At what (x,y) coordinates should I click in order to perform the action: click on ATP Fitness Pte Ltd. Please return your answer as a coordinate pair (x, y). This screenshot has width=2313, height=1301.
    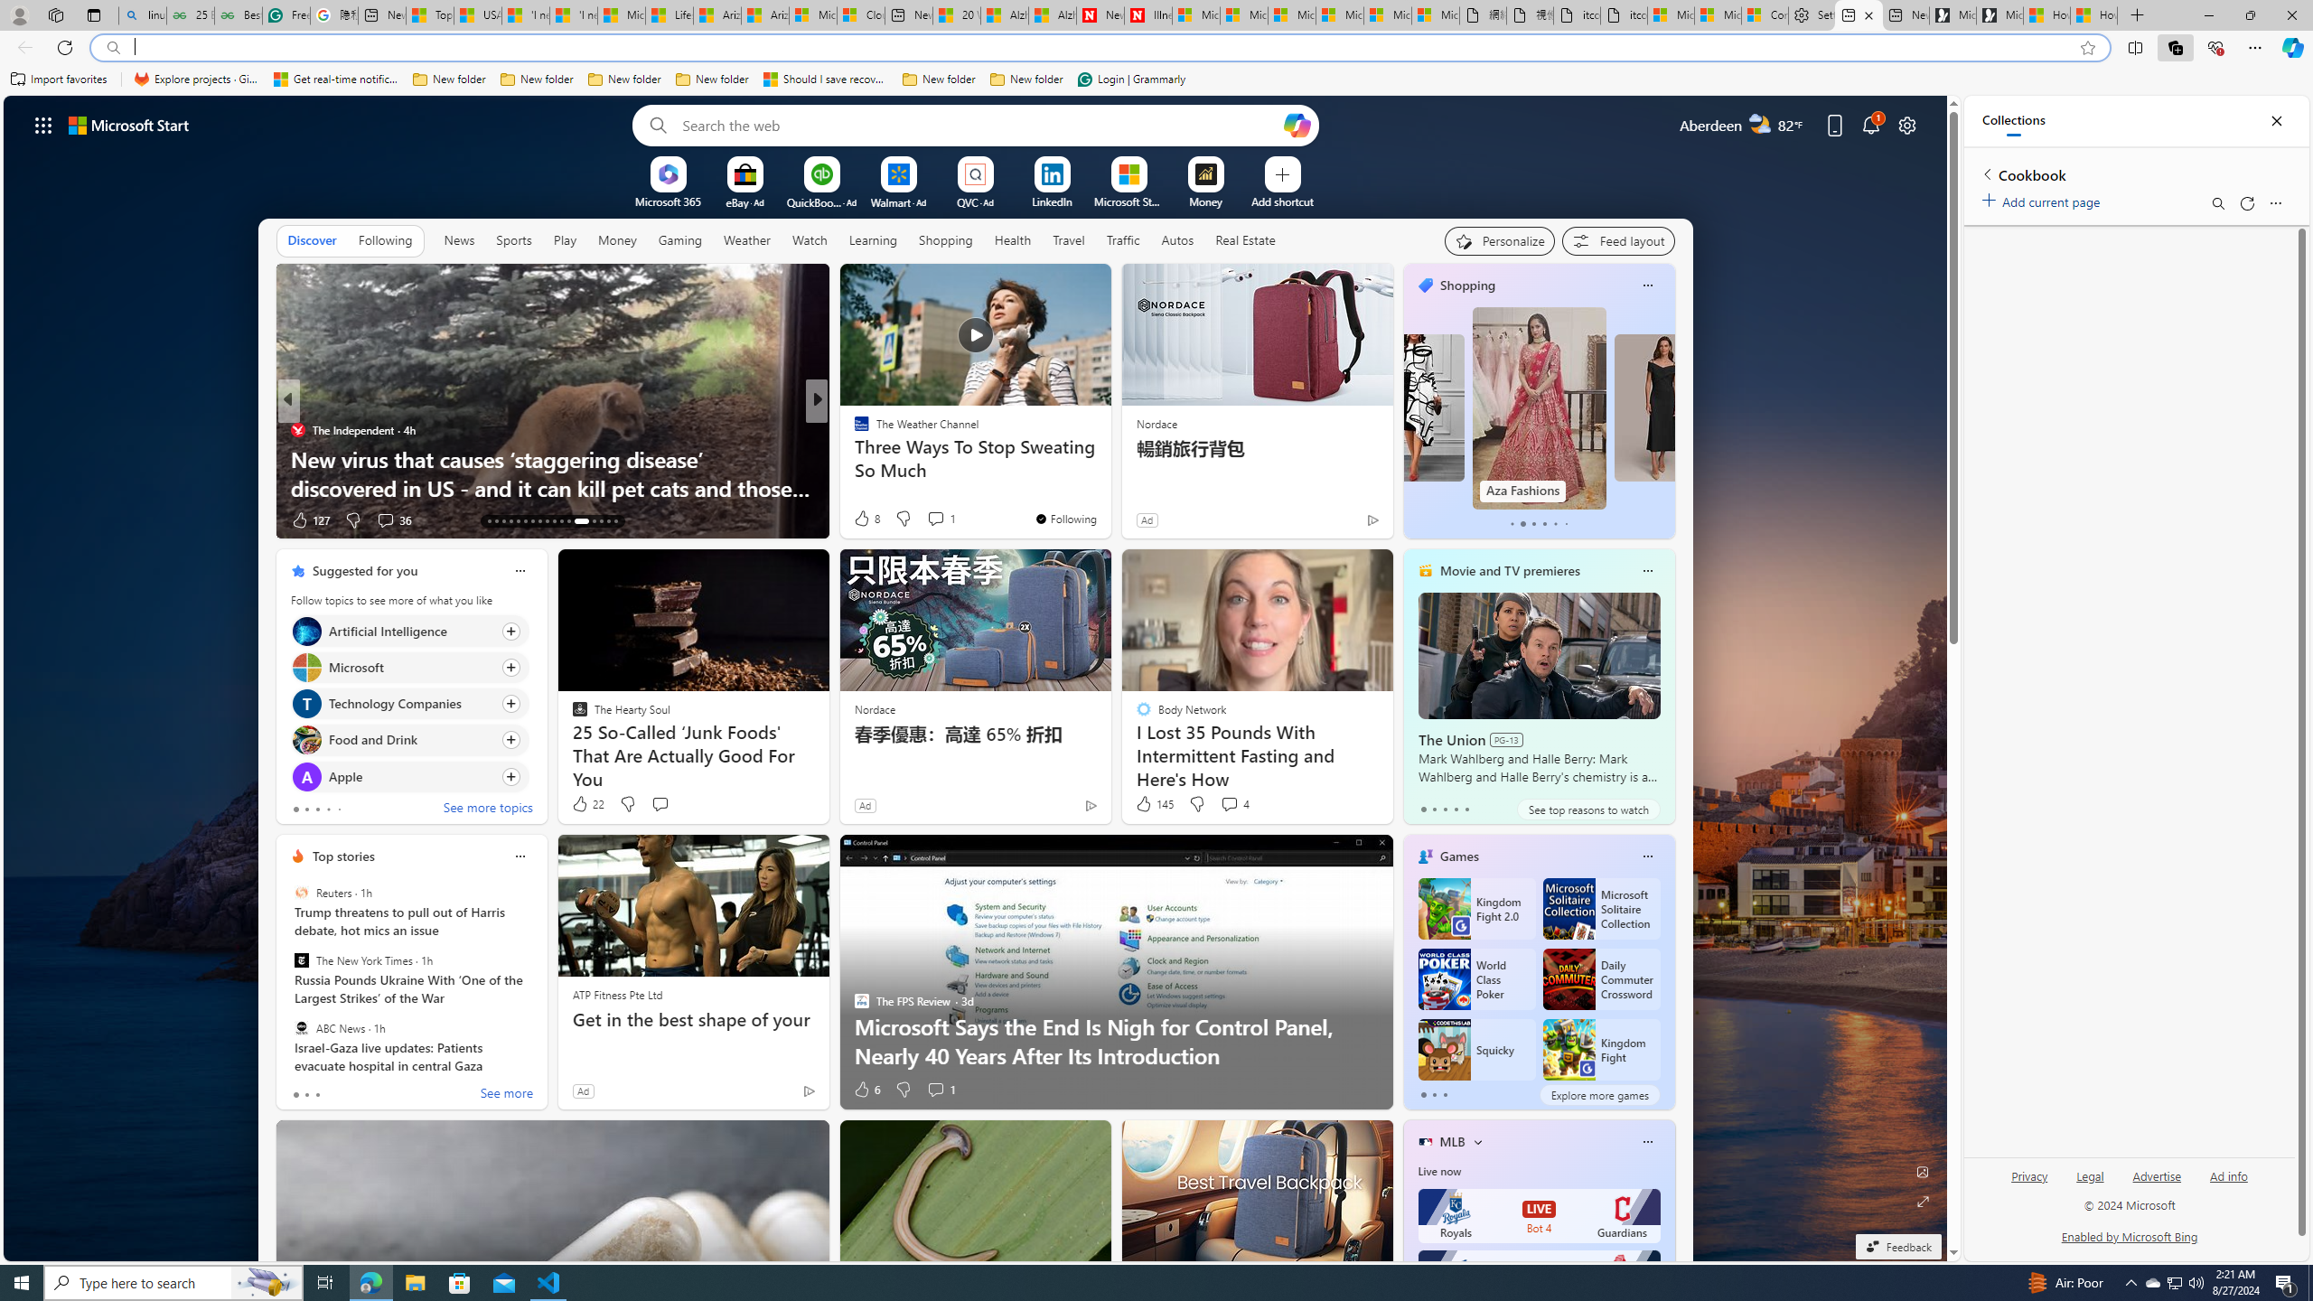
    Looking at the image, I should click on (617, 994).